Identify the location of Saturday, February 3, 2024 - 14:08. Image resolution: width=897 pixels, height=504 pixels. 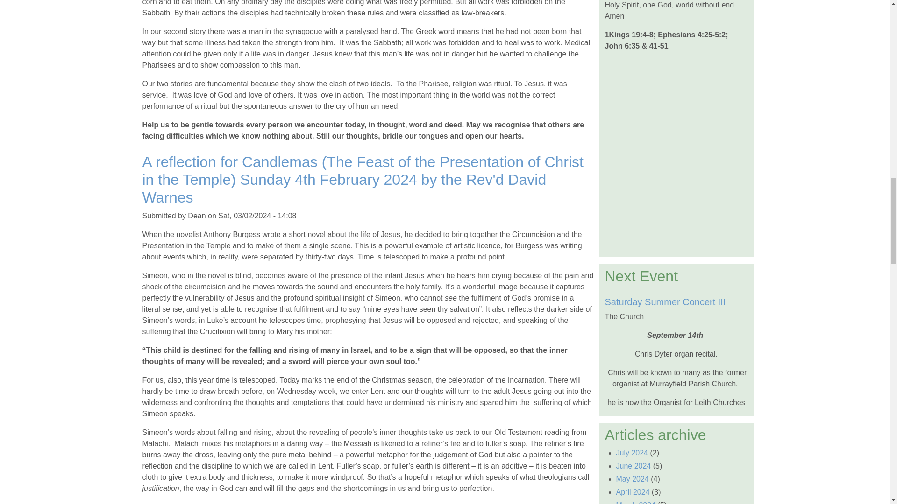
(257, 216).